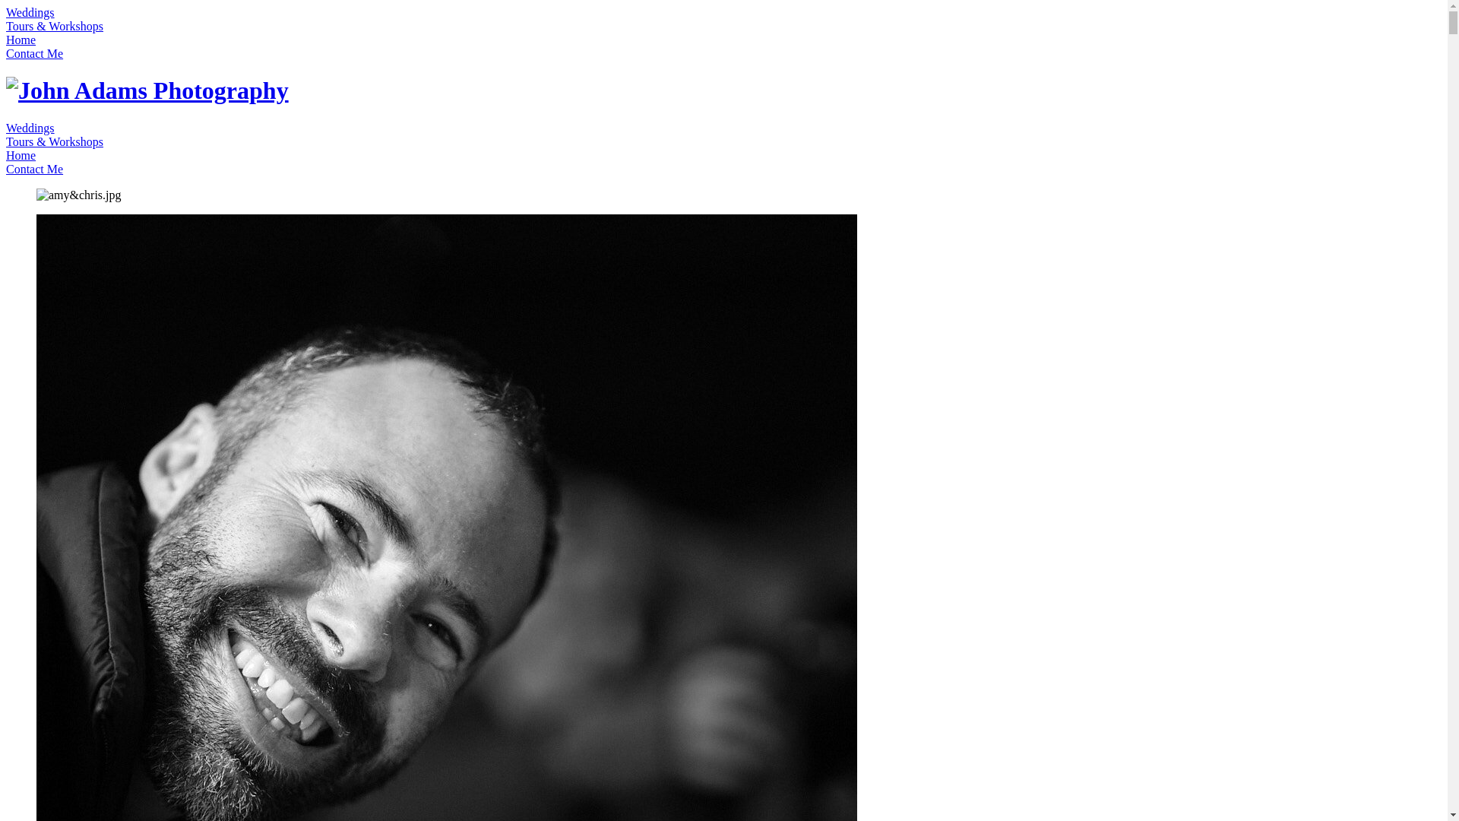 This screenshot has width=1459, height=821. What do you see at coordinates (21, 155) in the screenshot?
I see `Home` at bounding box center [21, 155].